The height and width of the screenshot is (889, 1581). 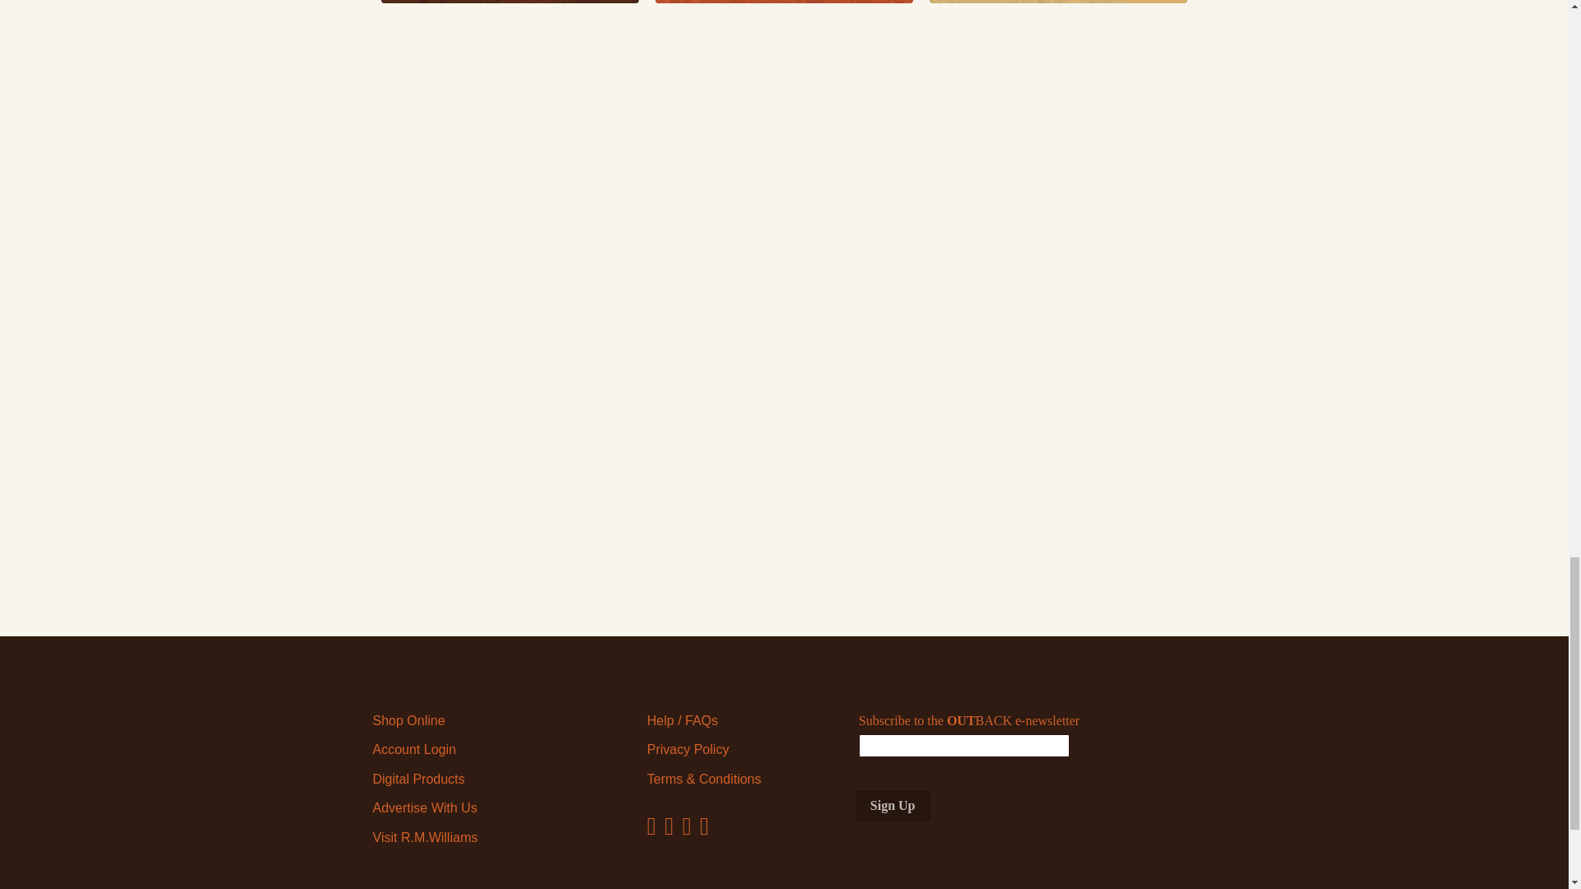 What do you see at coordinates (963, 746) in the screenshot?
I see `Subscribe to the OUTBACK e-newsletter` at bounding box center [963, 746].